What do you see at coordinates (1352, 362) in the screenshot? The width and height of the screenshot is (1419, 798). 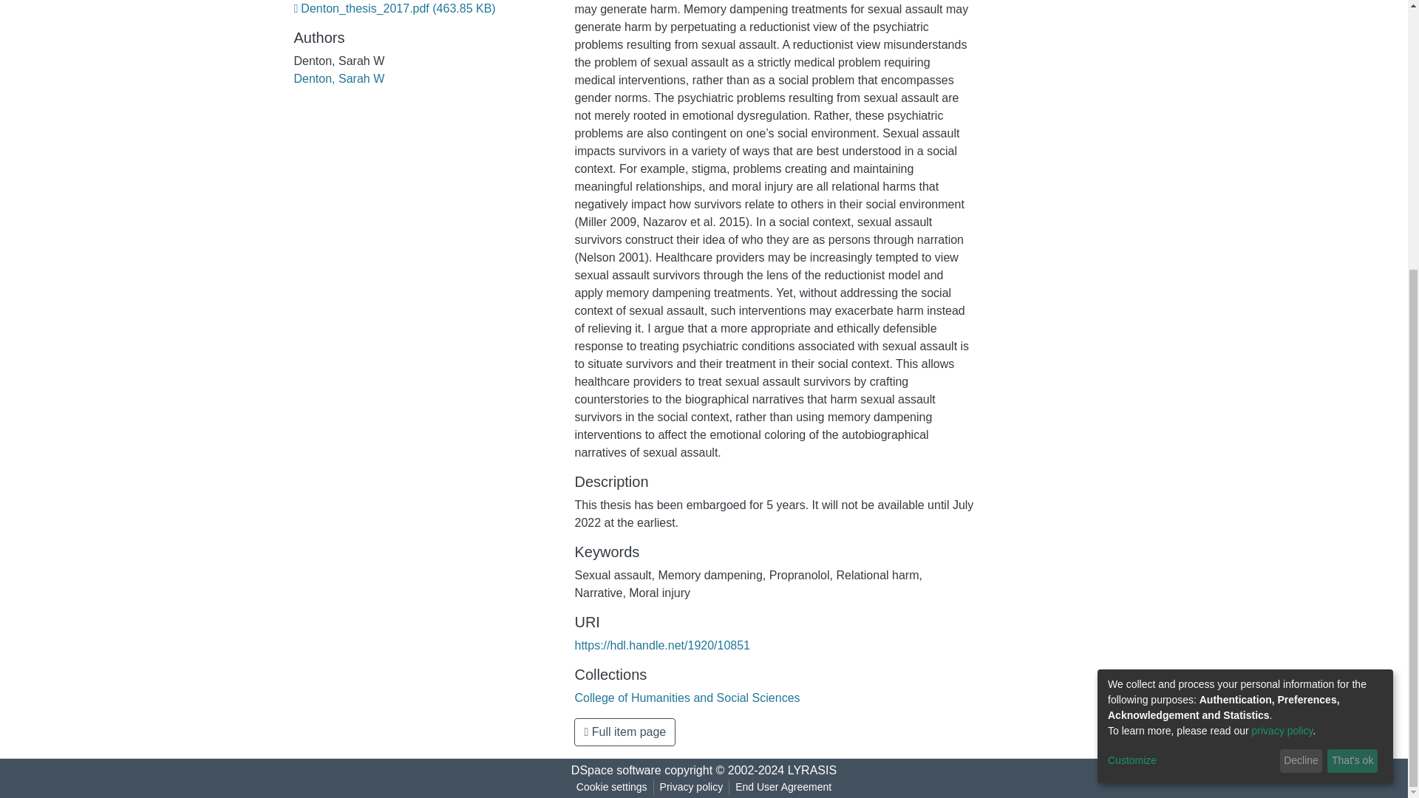 I see `That's ok` at bounding box center [1352, 362].